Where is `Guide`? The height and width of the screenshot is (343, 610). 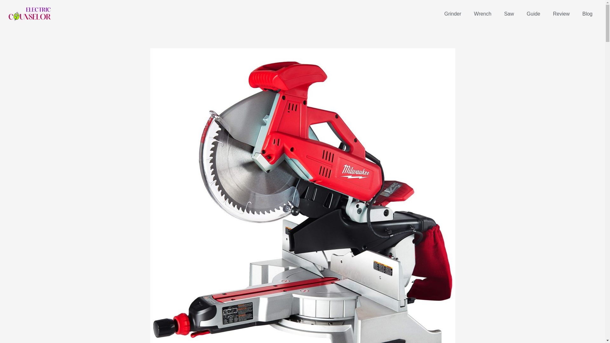 Guide is located at coordinates (533, 14).